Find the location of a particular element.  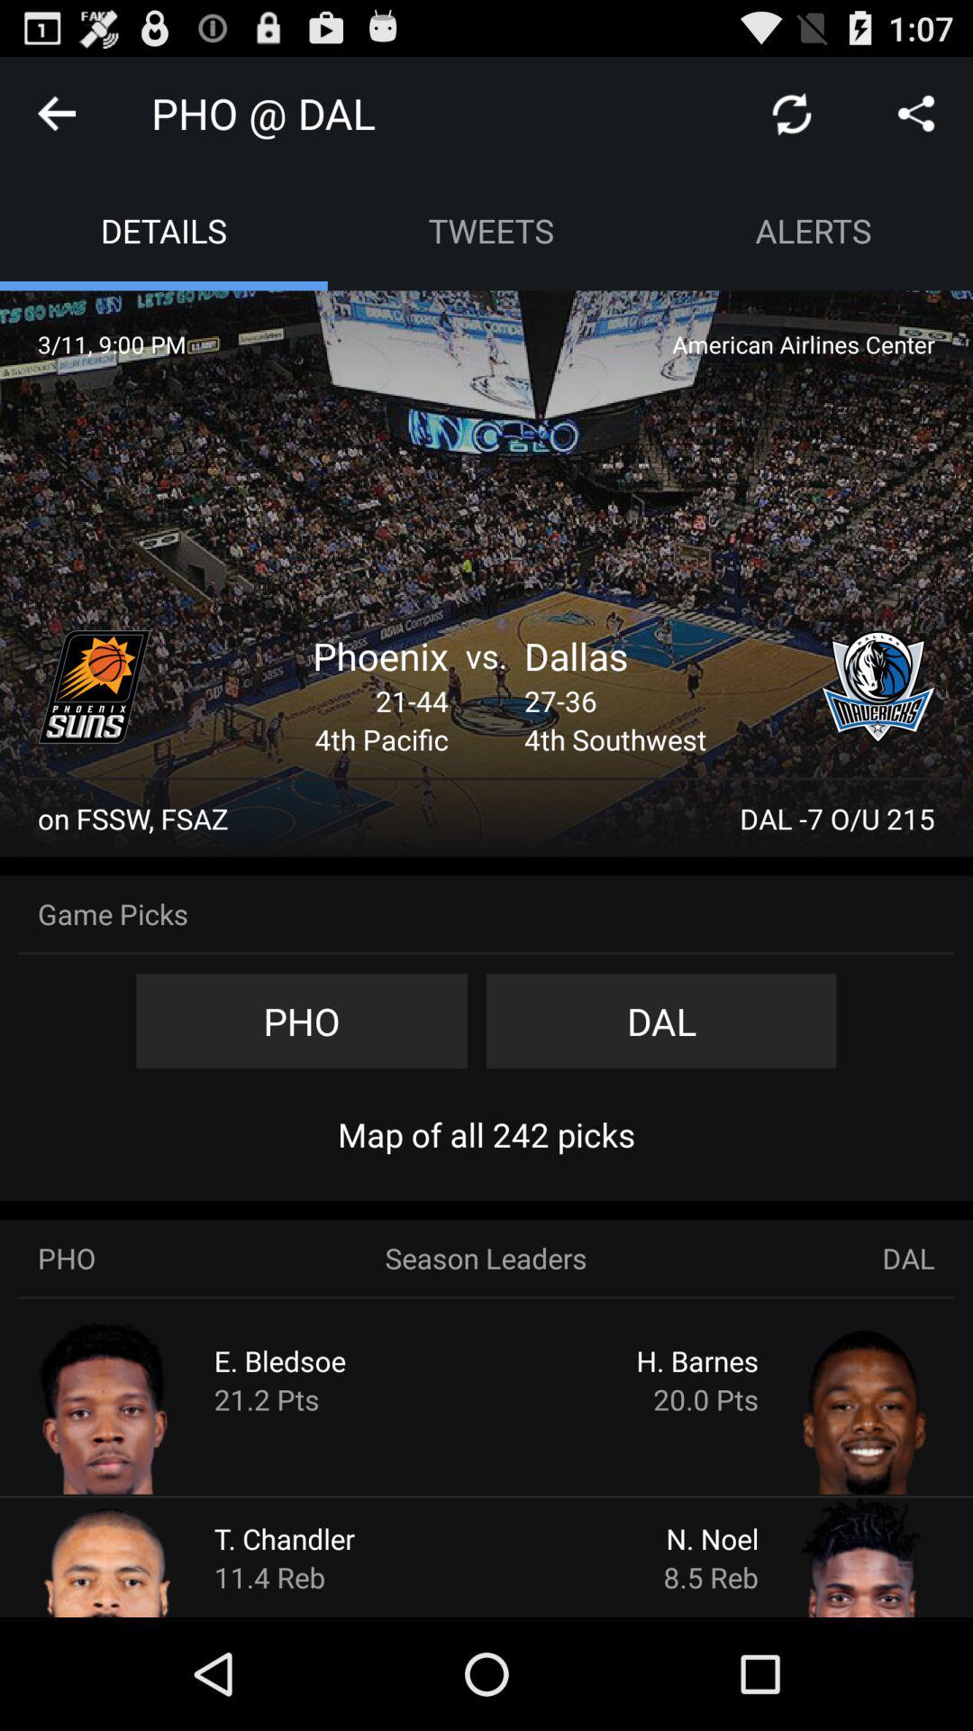

refresh content is located at coordinates (792, 114).